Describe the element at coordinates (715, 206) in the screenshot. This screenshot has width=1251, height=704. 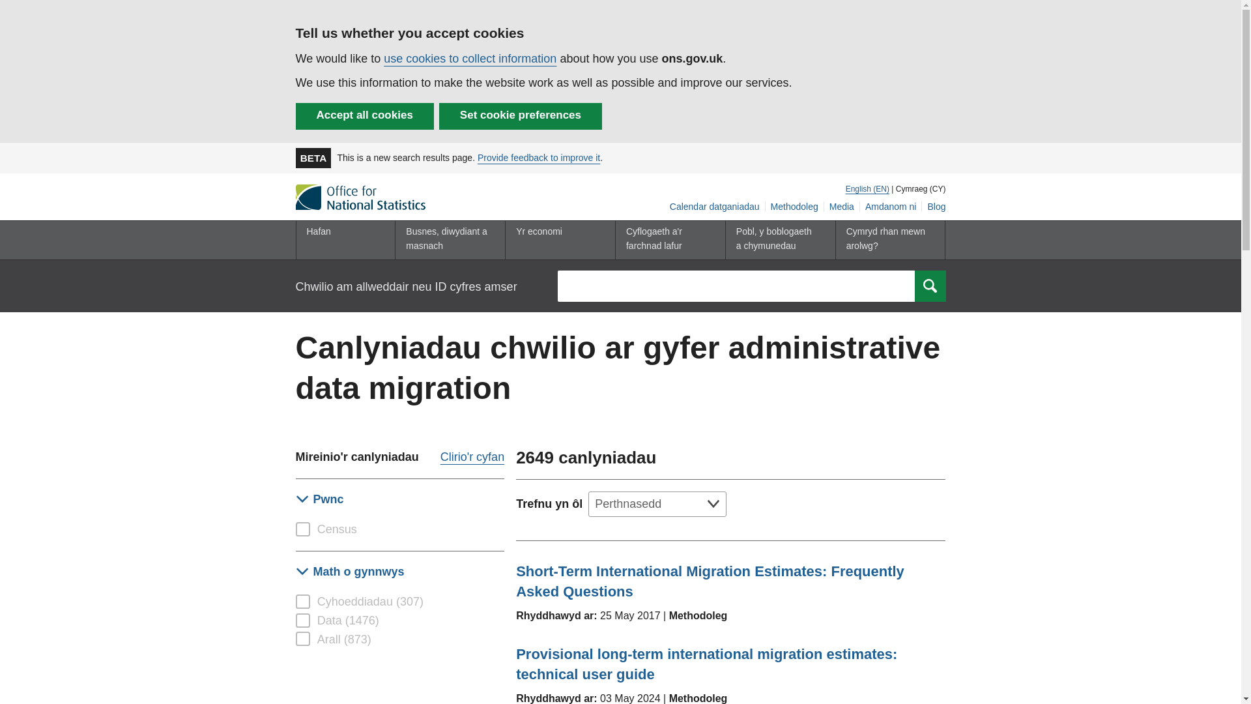
I see `Calendar datganiadau` at that location.